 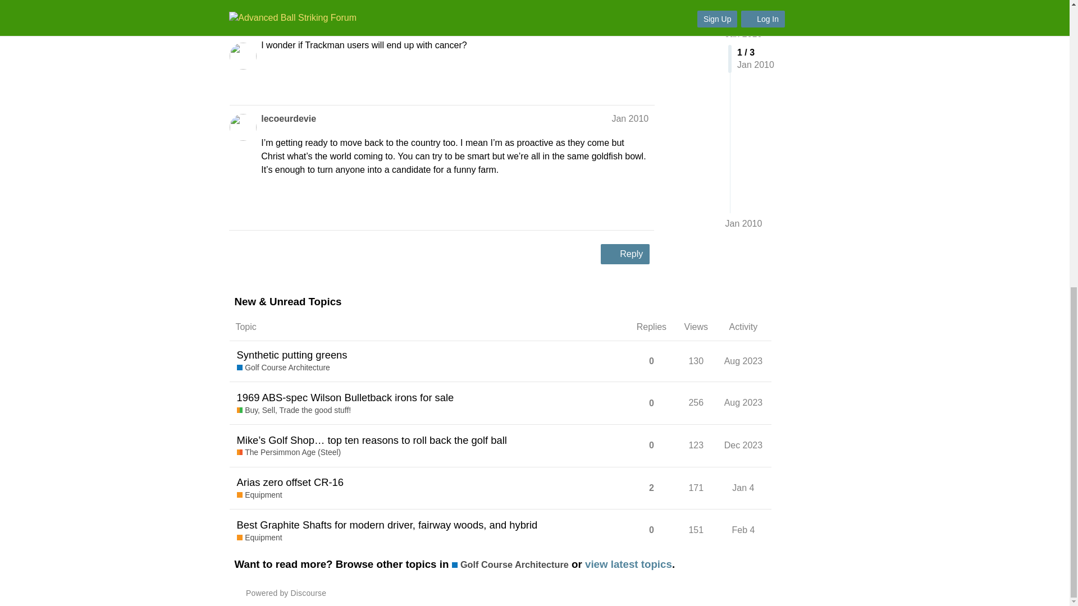 What do you see at coordinates (630, 119) in the screenshot?
I see `Jan 2010` at bounding box center [630, 119].